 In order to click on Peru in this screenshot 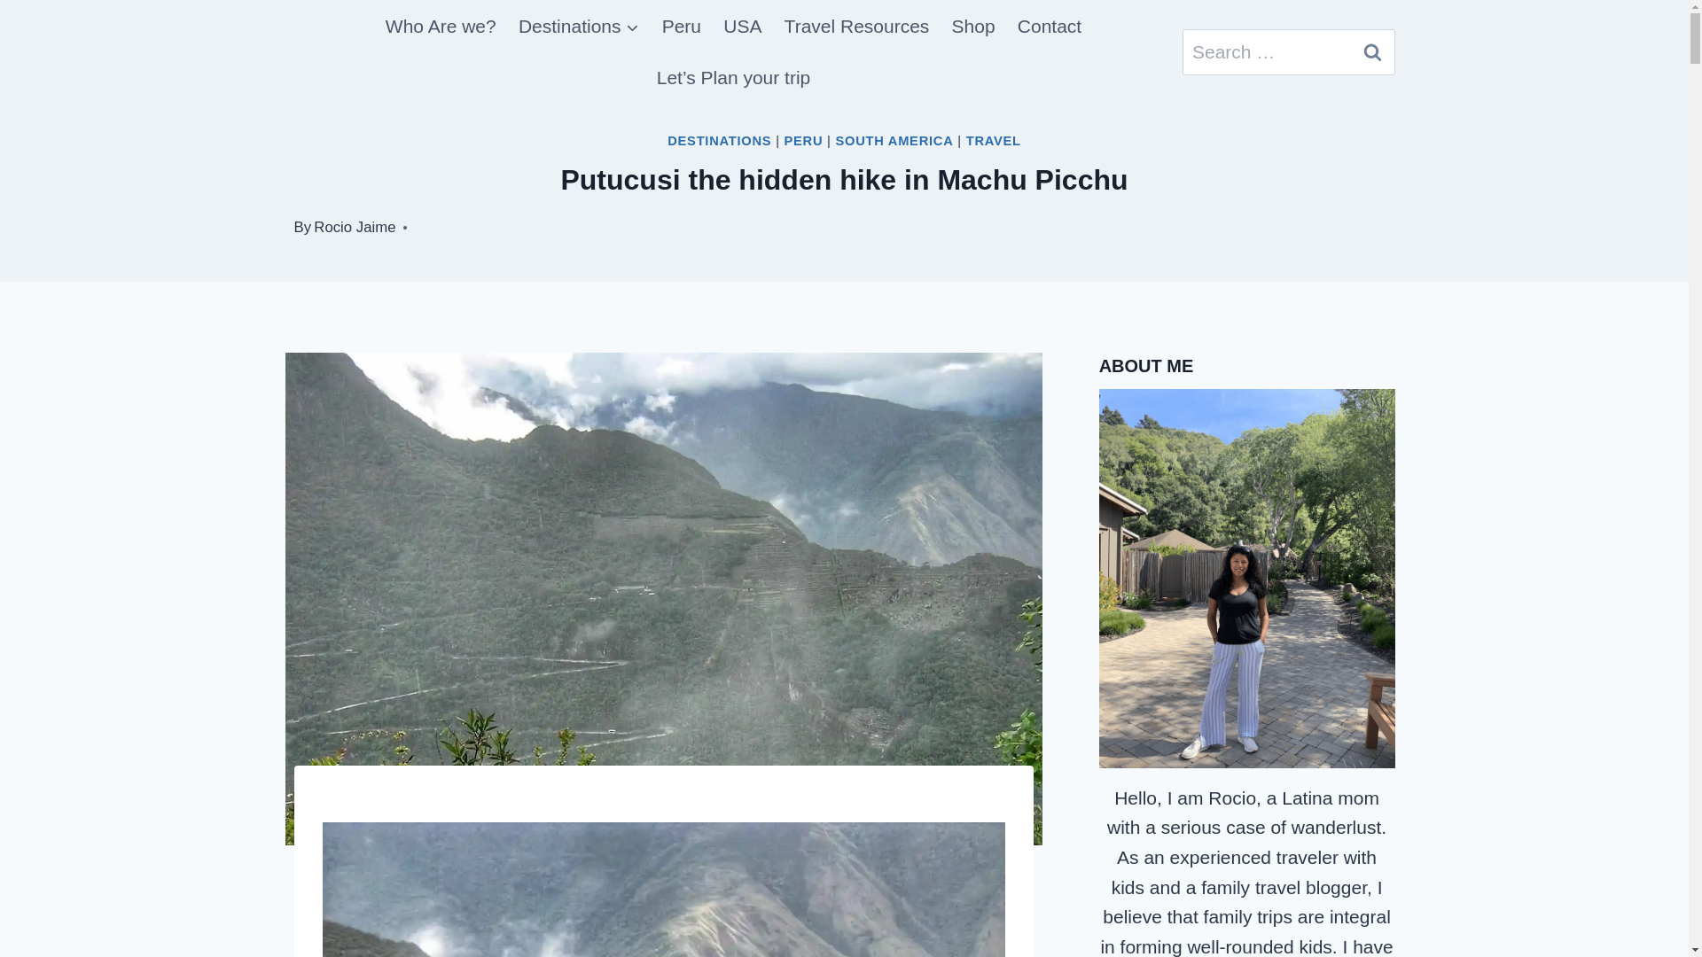, I will do `click(681, 27)`.